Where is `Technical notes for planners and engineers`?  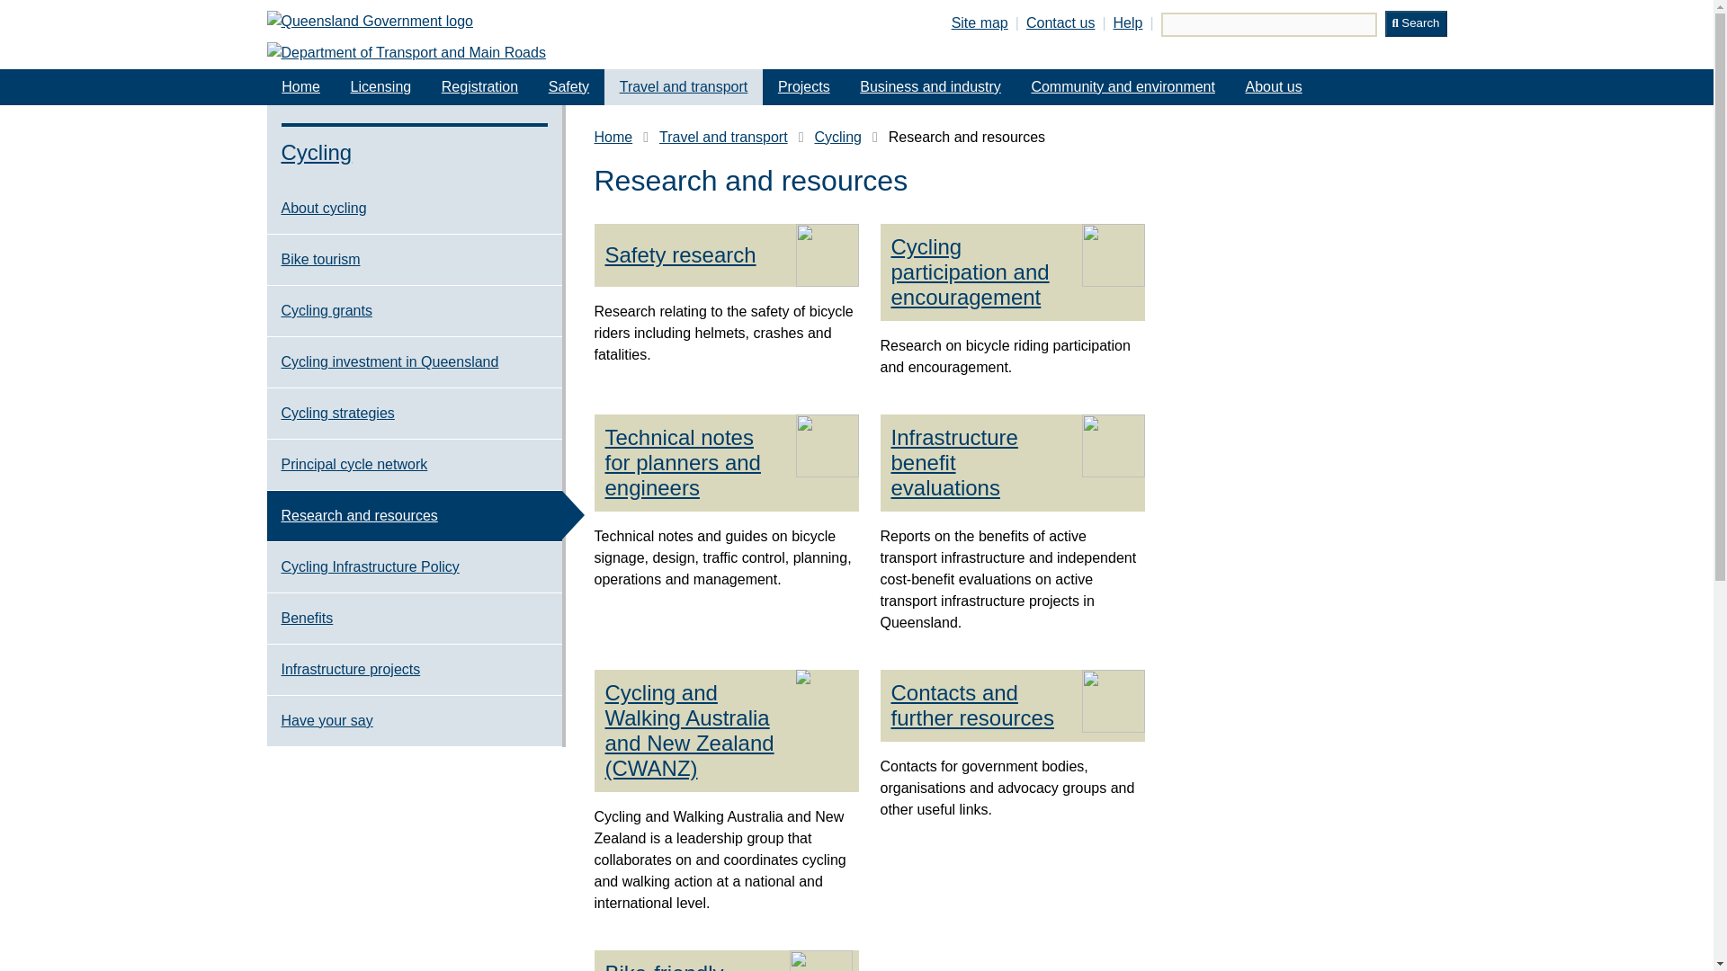
Technical notes for planners and engineers is located at coordinates (694, 463).